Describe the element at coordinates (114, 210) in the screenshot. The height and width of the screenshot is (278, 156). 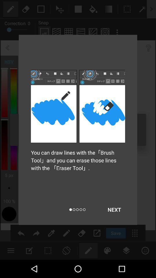
I see `click the item below you can draw` at that location.